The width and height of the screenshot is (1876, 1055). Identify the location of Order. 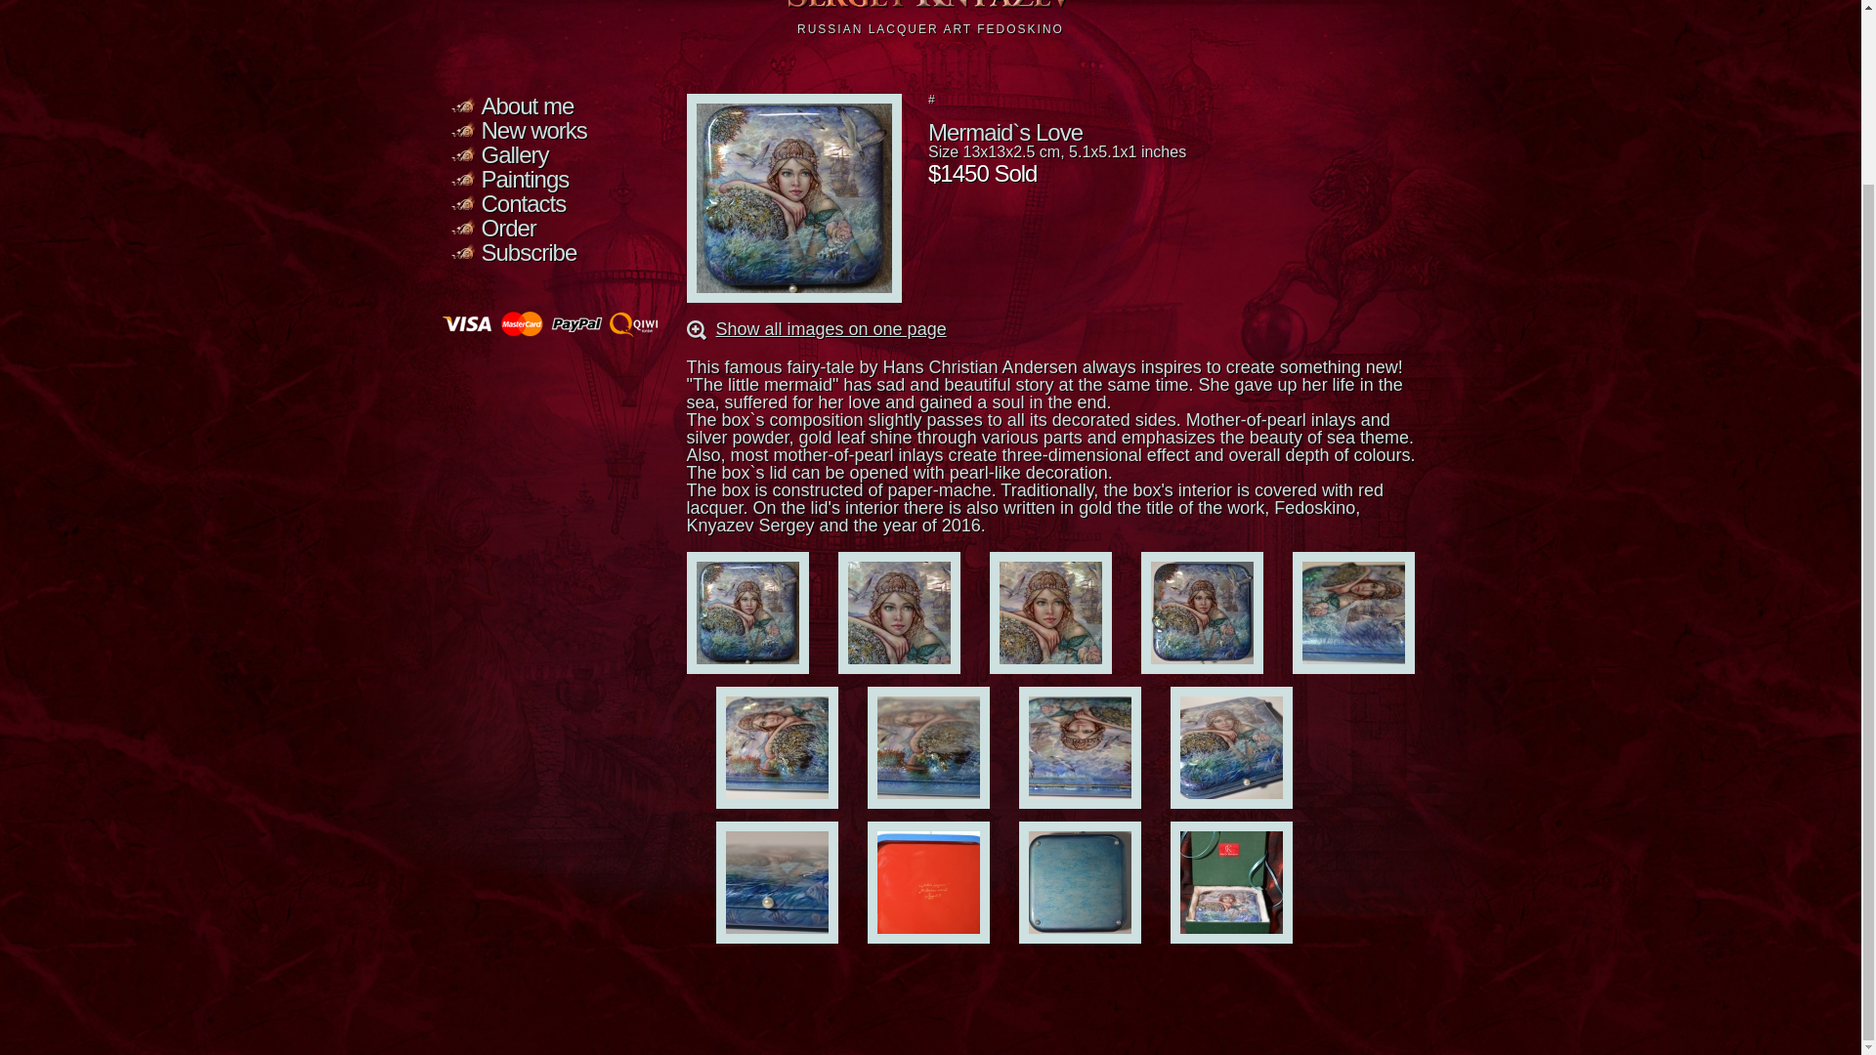
(507, 229).